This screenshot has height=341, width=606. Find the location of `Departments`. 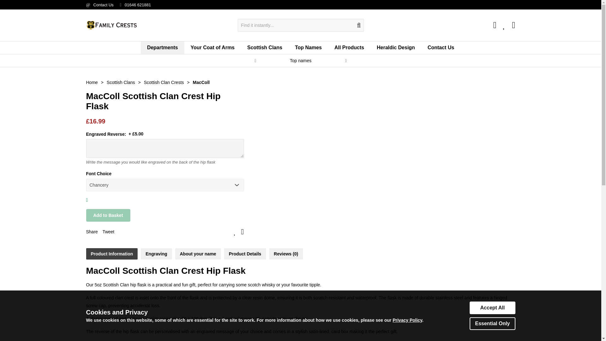

Departments is located at coordinates (162, 47).